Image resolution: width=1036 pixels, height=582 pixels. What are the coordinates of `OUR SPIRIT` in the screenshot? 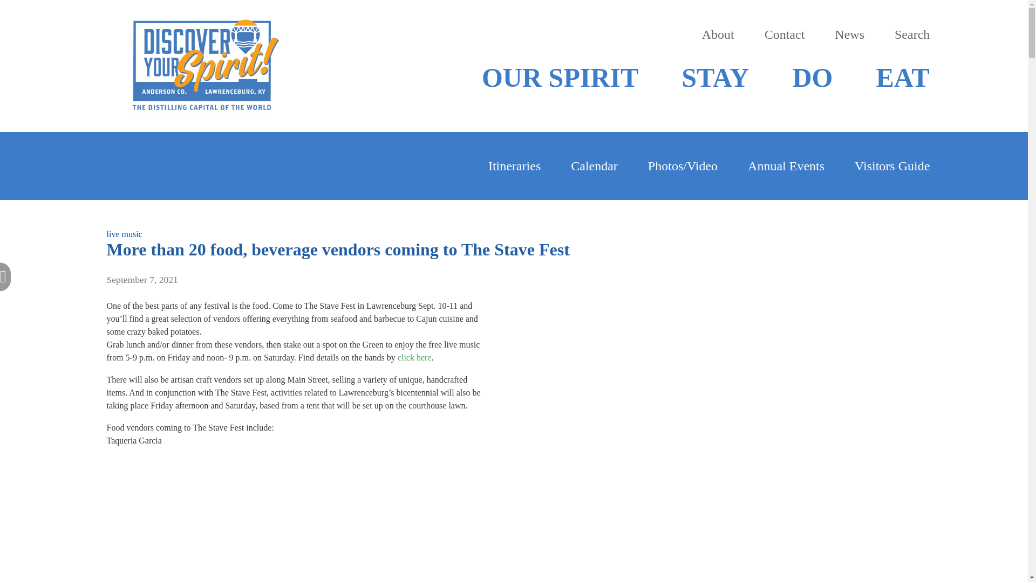 It's located at (560, 78).